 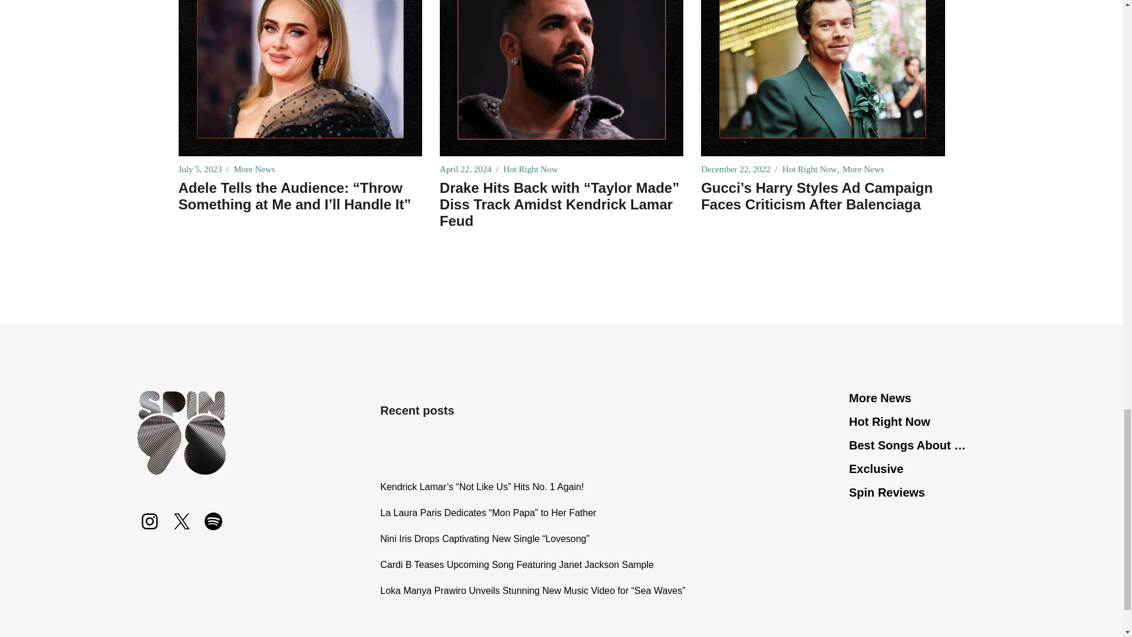 What do you see at coordinates (199, 170) in the screenshot?
I see `July 5, 2023` at bounding box center [199, 170].